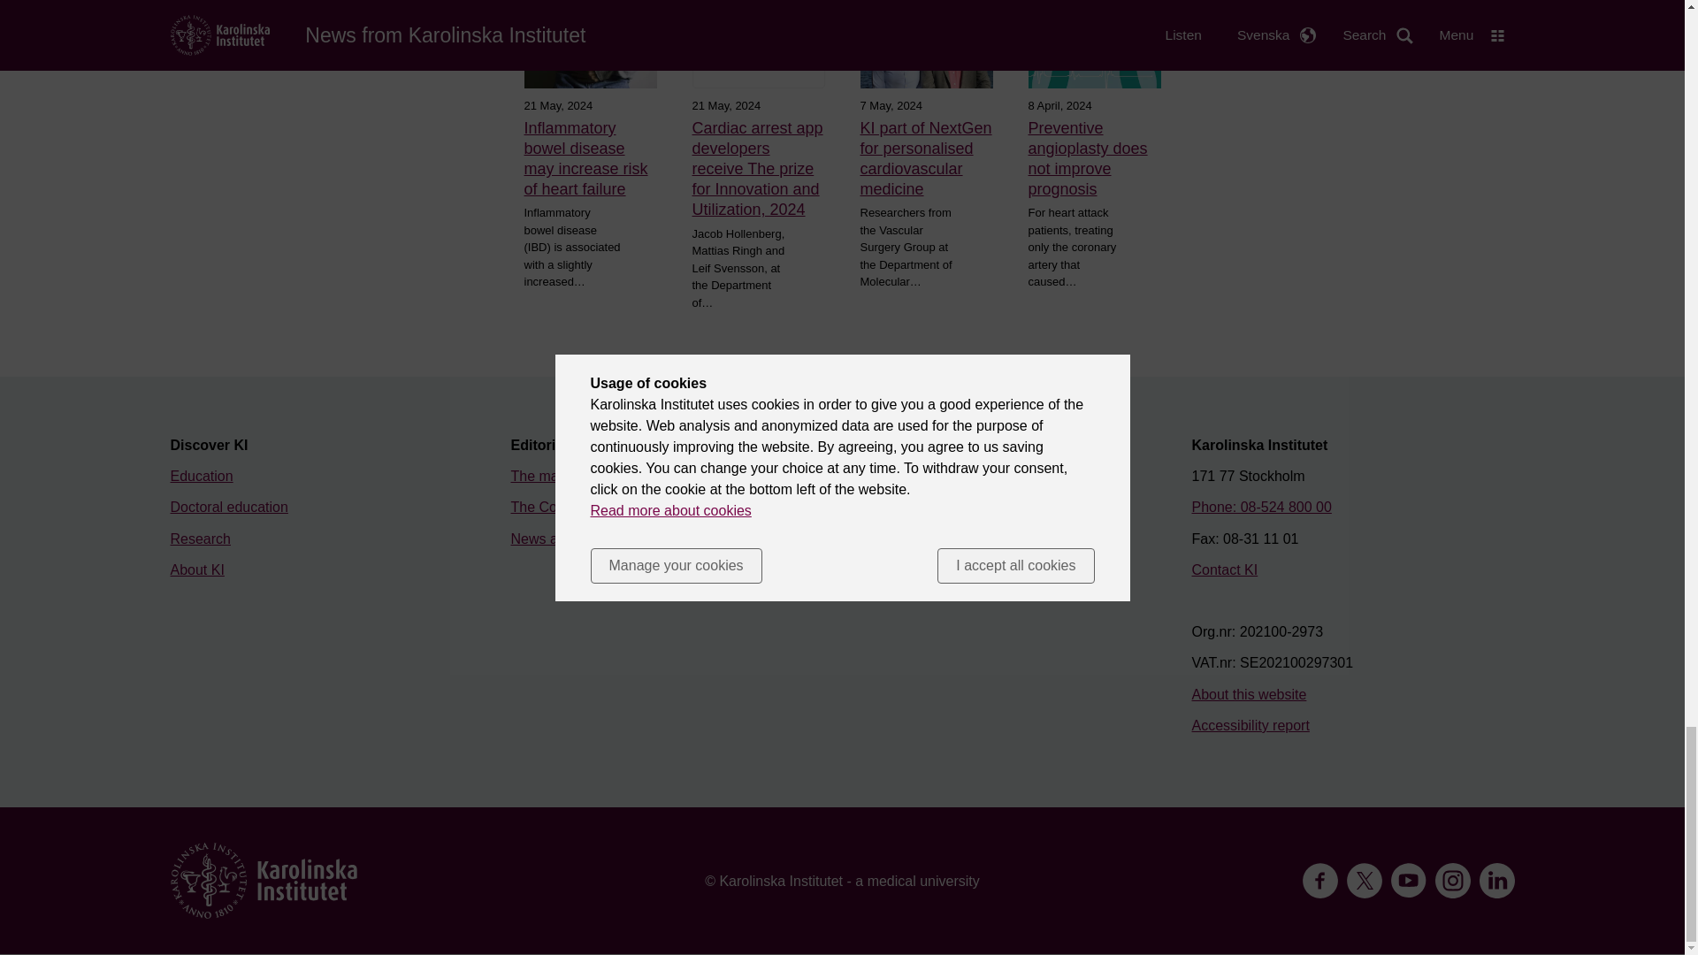 The width and height of the screenshot is (1698, 955). I want to click on The Conversation, so click(566, 507).